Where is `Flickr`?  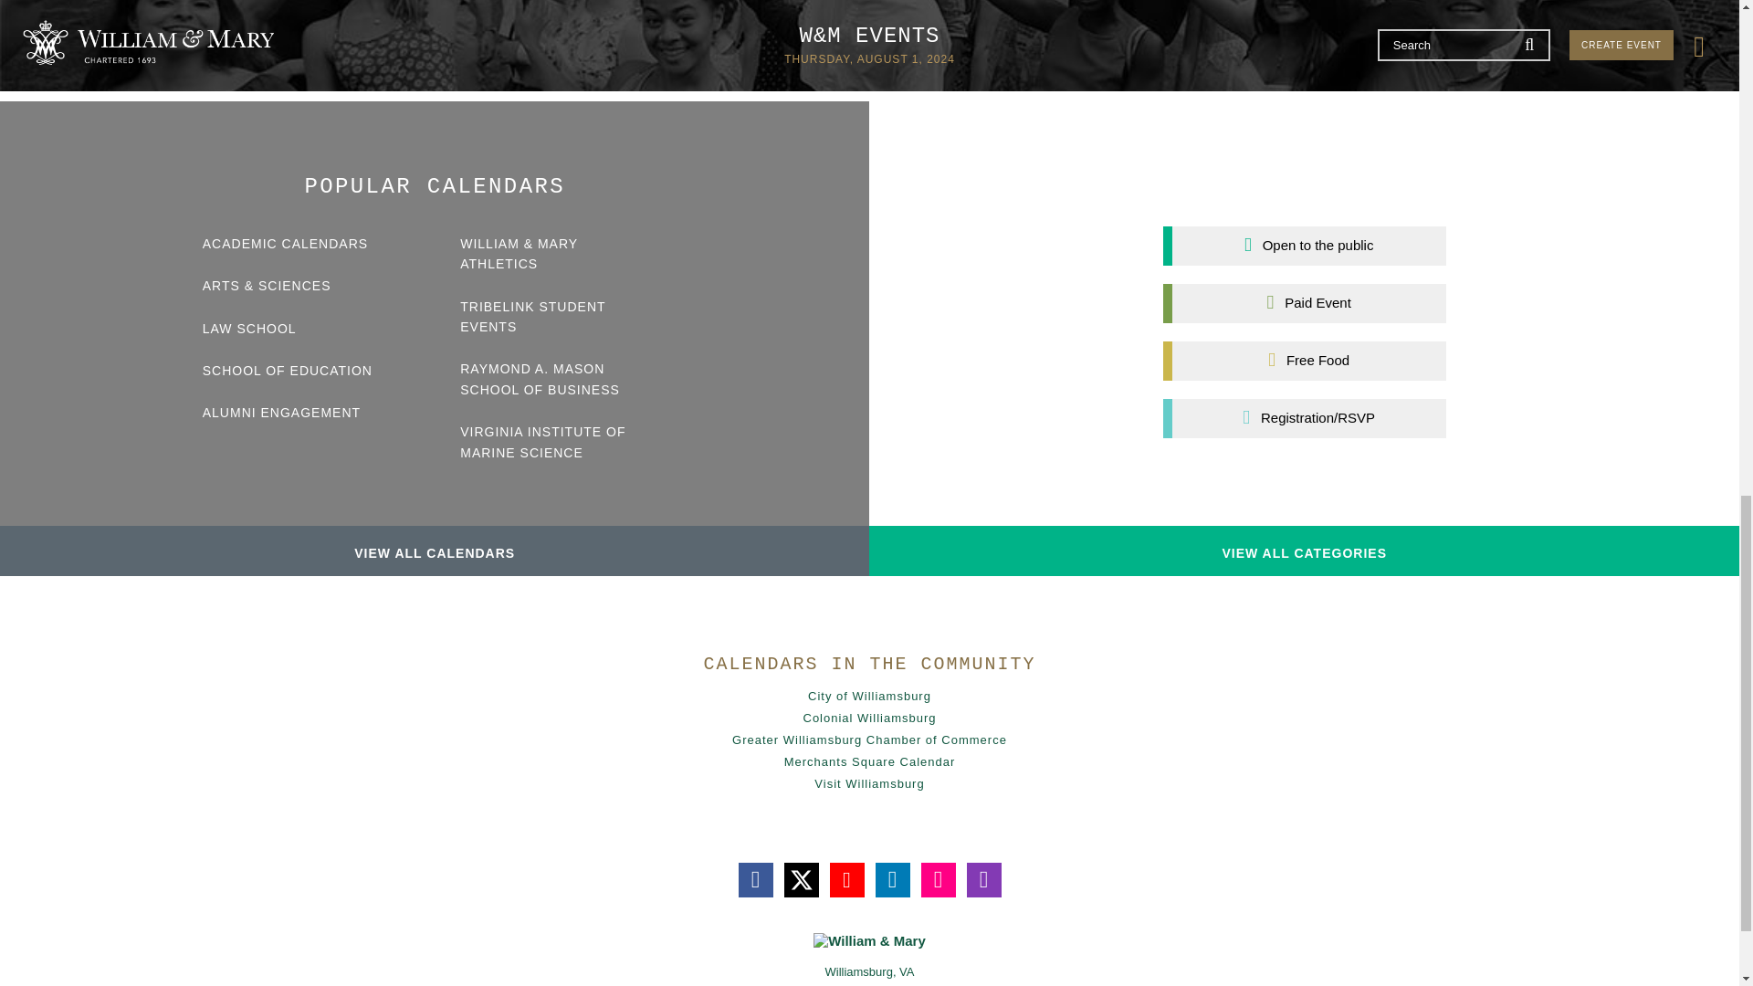 Flickr is located at coordinates (938, 880).